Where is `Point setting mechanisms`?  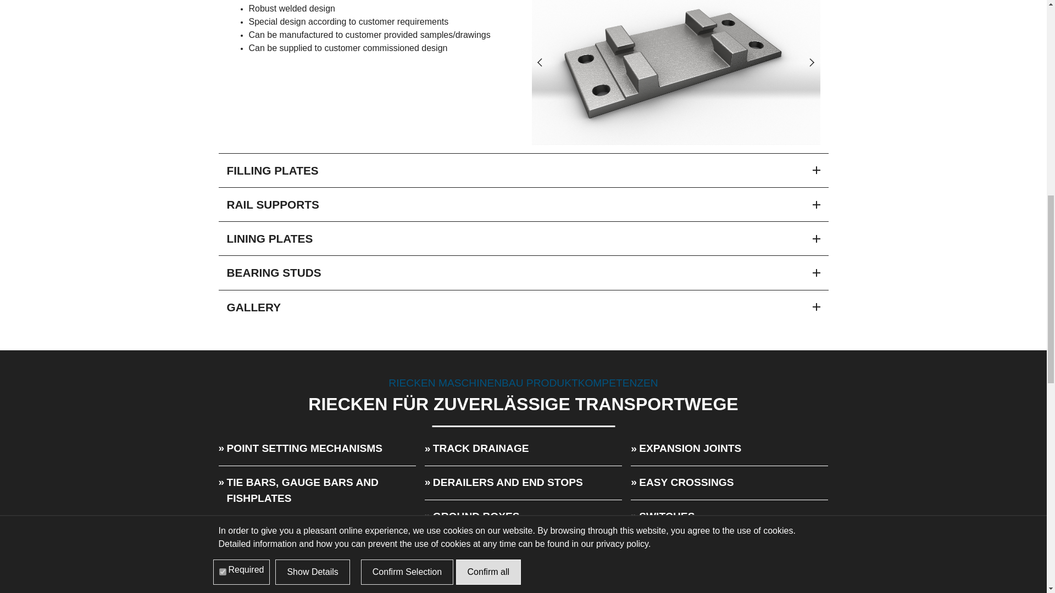
Point setting mechanisms is located at coordinates (304, 448).